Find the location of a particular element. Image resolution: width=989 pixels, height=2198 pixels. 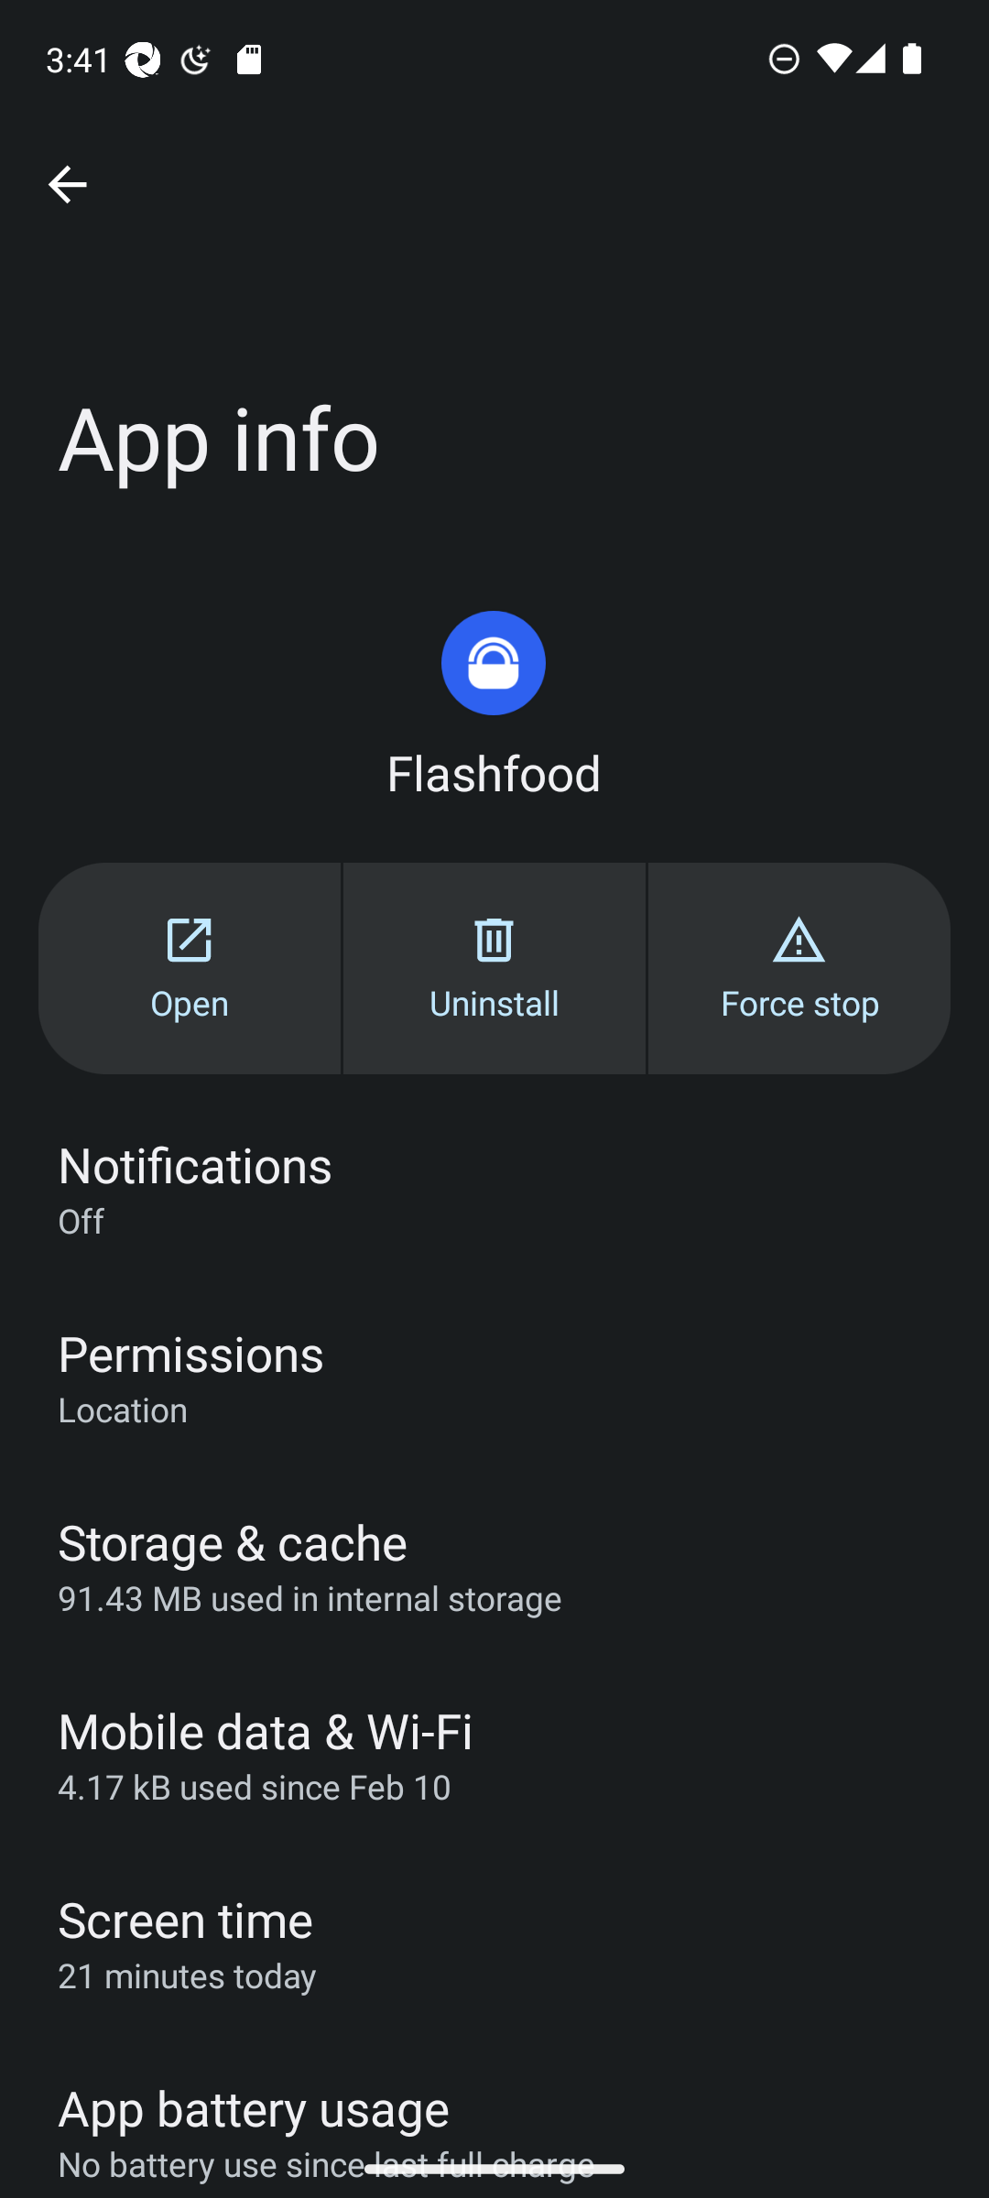

Permissions Location is located at coordinates (494, 1376).